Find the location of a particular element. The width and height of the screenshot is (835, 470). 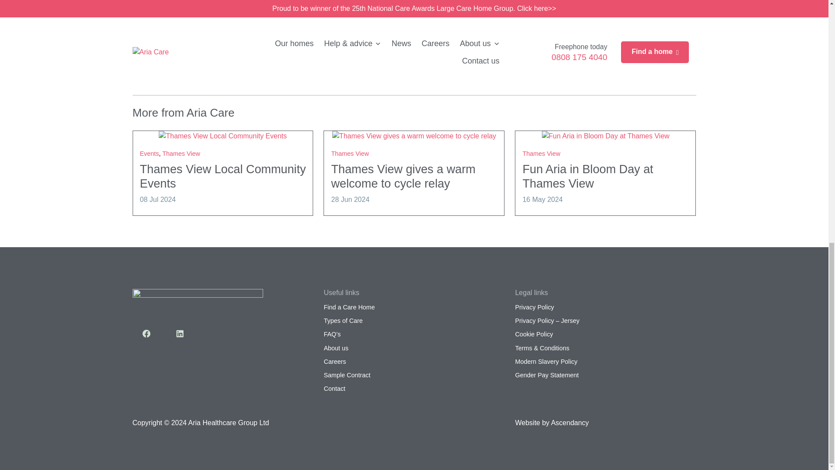

Events is located at coordinates (150, 153).